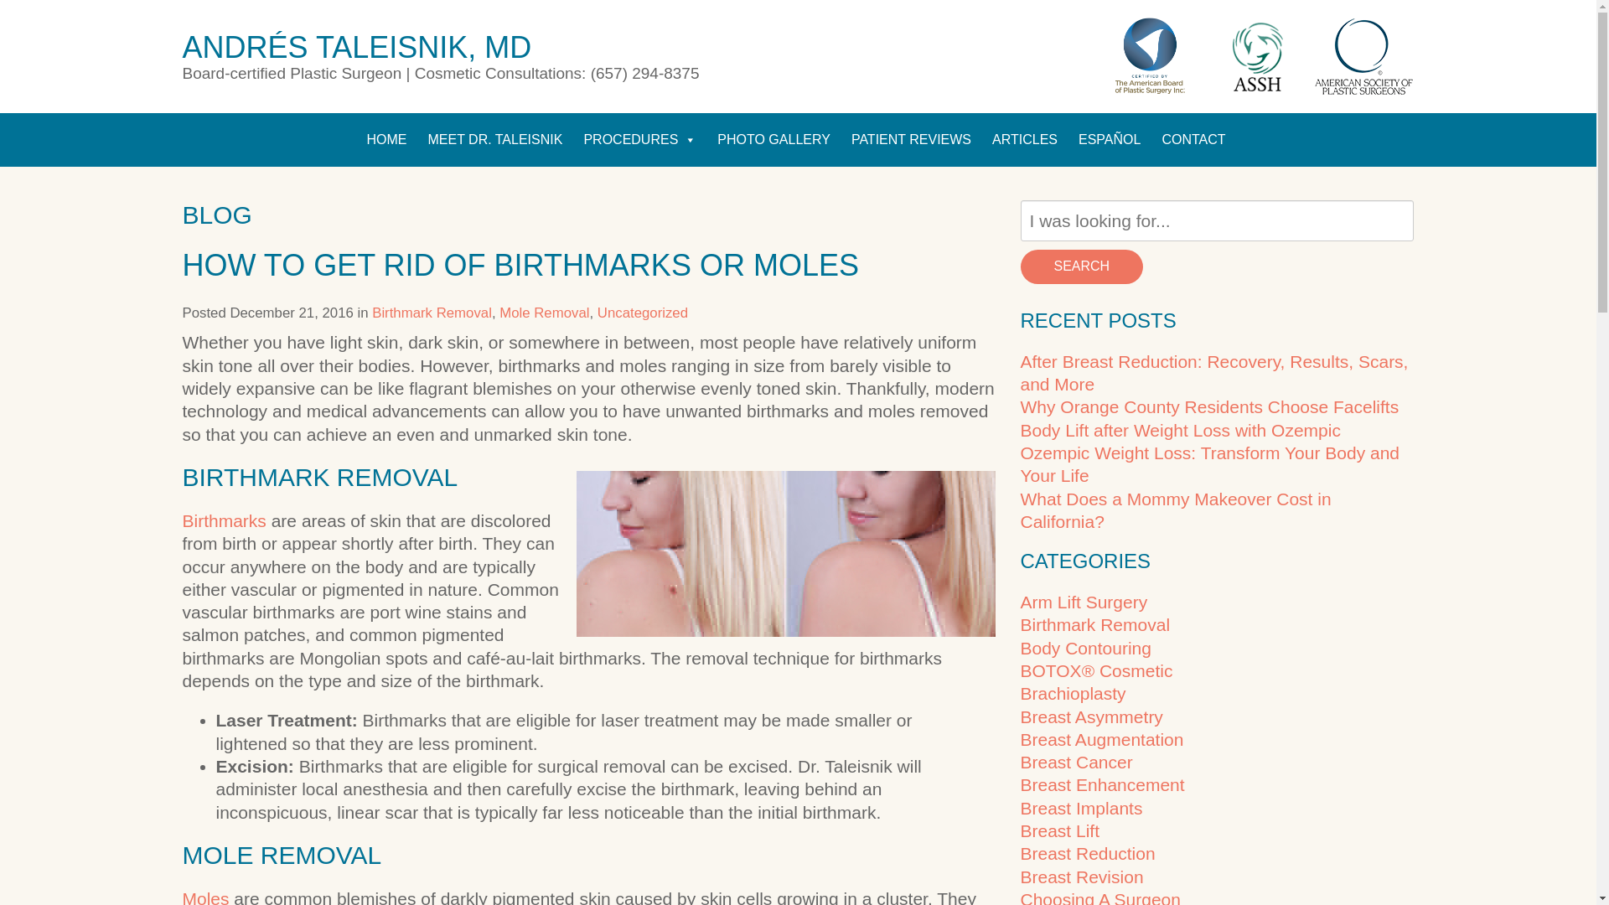 The height and width of the screenshot is (905, 1609). Describe the element at coordinates (543, 313) in the screenshot. I see `Mole Removal` at that location.